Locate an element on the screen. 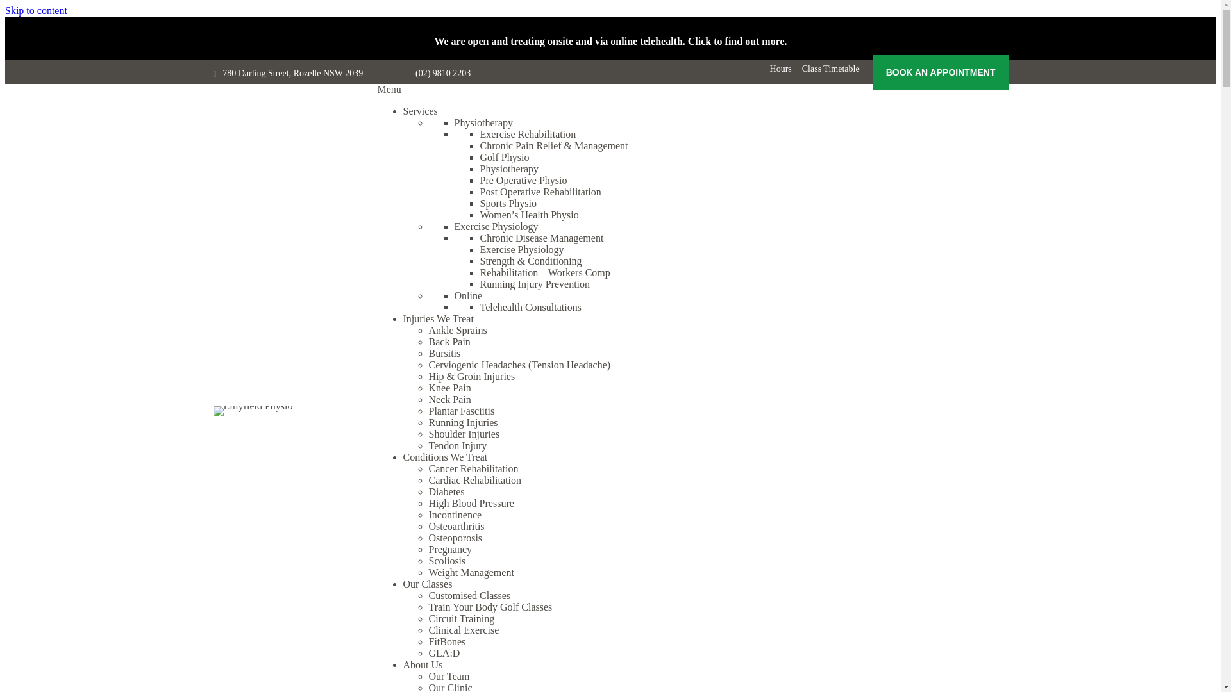 This screenshot has height=692, width=1231. Cerviogenic Headaches (Tension Headache) is located at coordinates (519, 365).